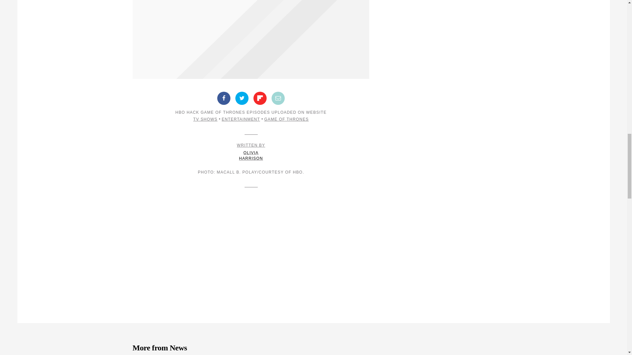 Image resolution: width=632 pixels, height=355 pixels. Describe the element at coordinates (251, 152) in the screenshot. I see `Share on Twitter` at that location.